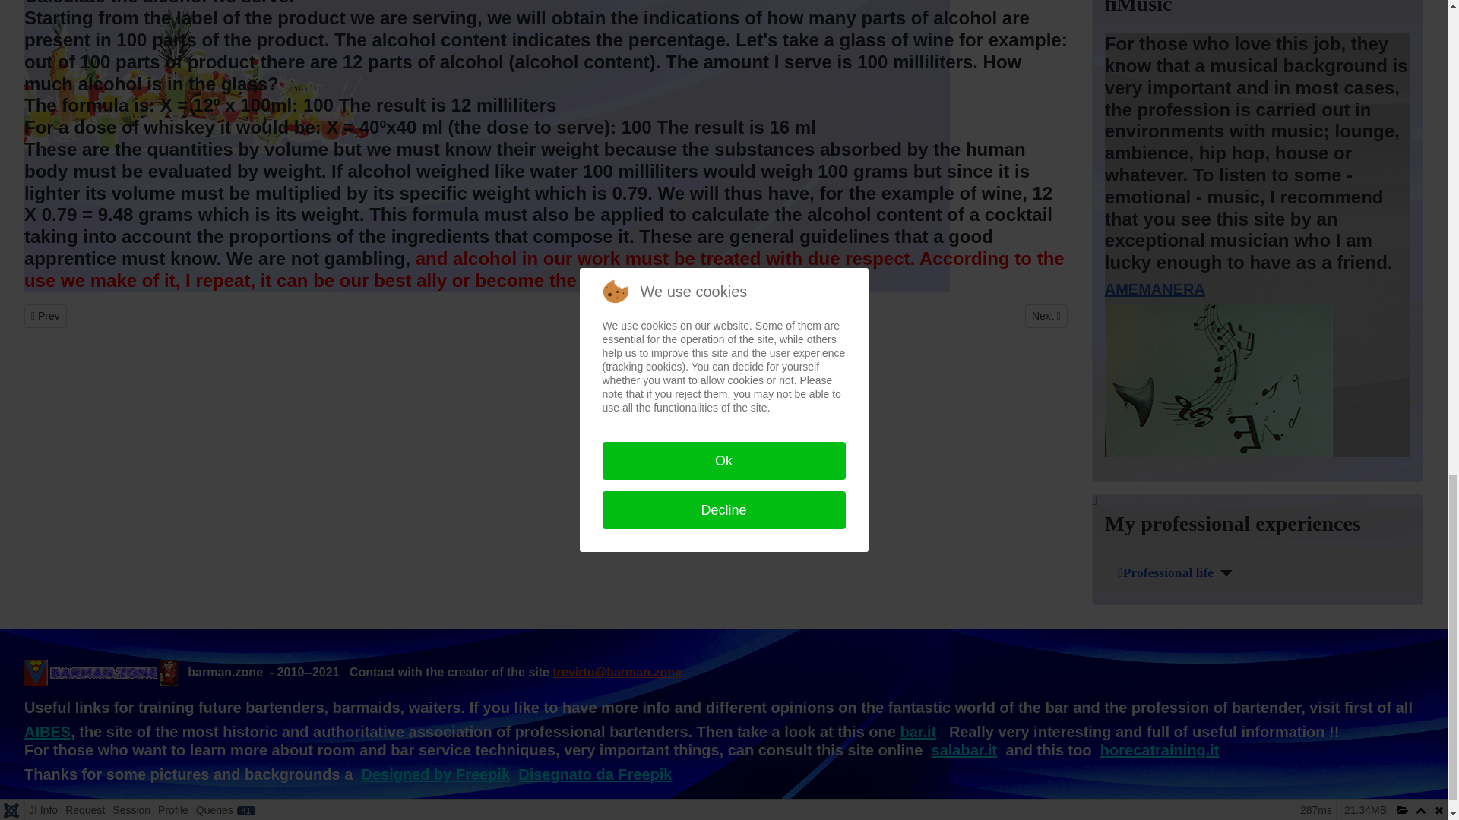 This screenshot has width=1459, height=820. I want to click on AMEMANERA, so click(1154, 289).